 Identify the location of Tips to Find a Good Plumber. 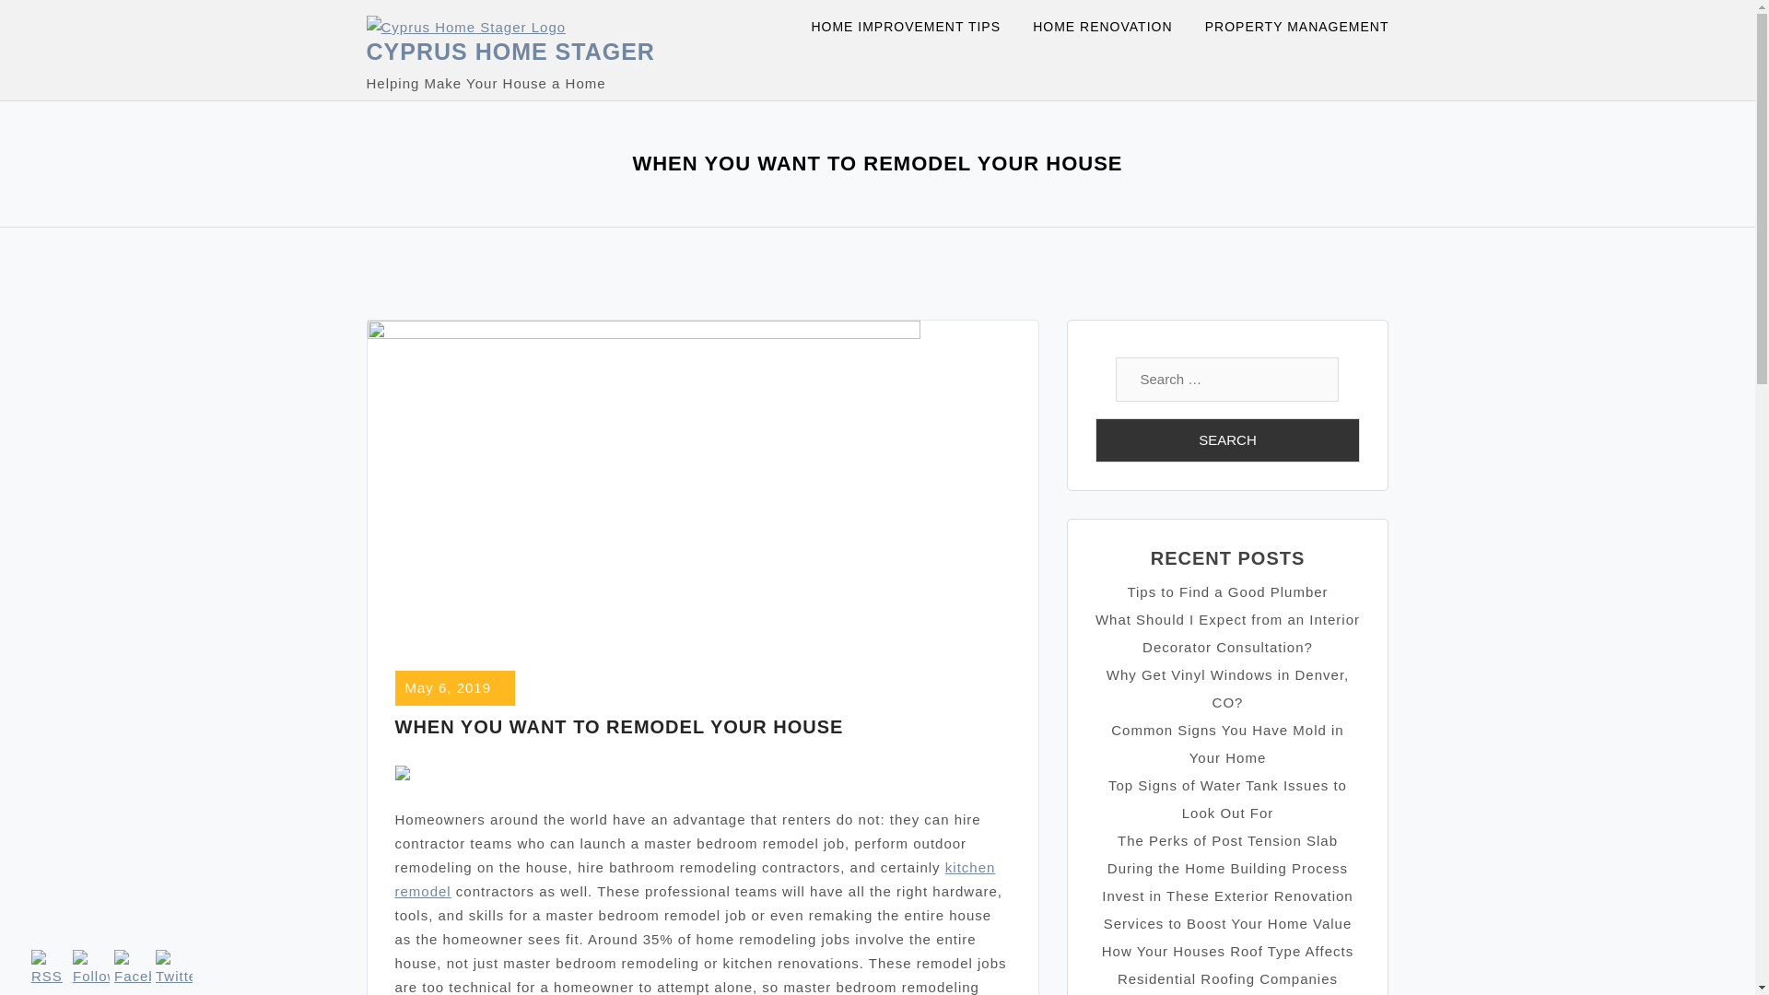
(1227, 591).